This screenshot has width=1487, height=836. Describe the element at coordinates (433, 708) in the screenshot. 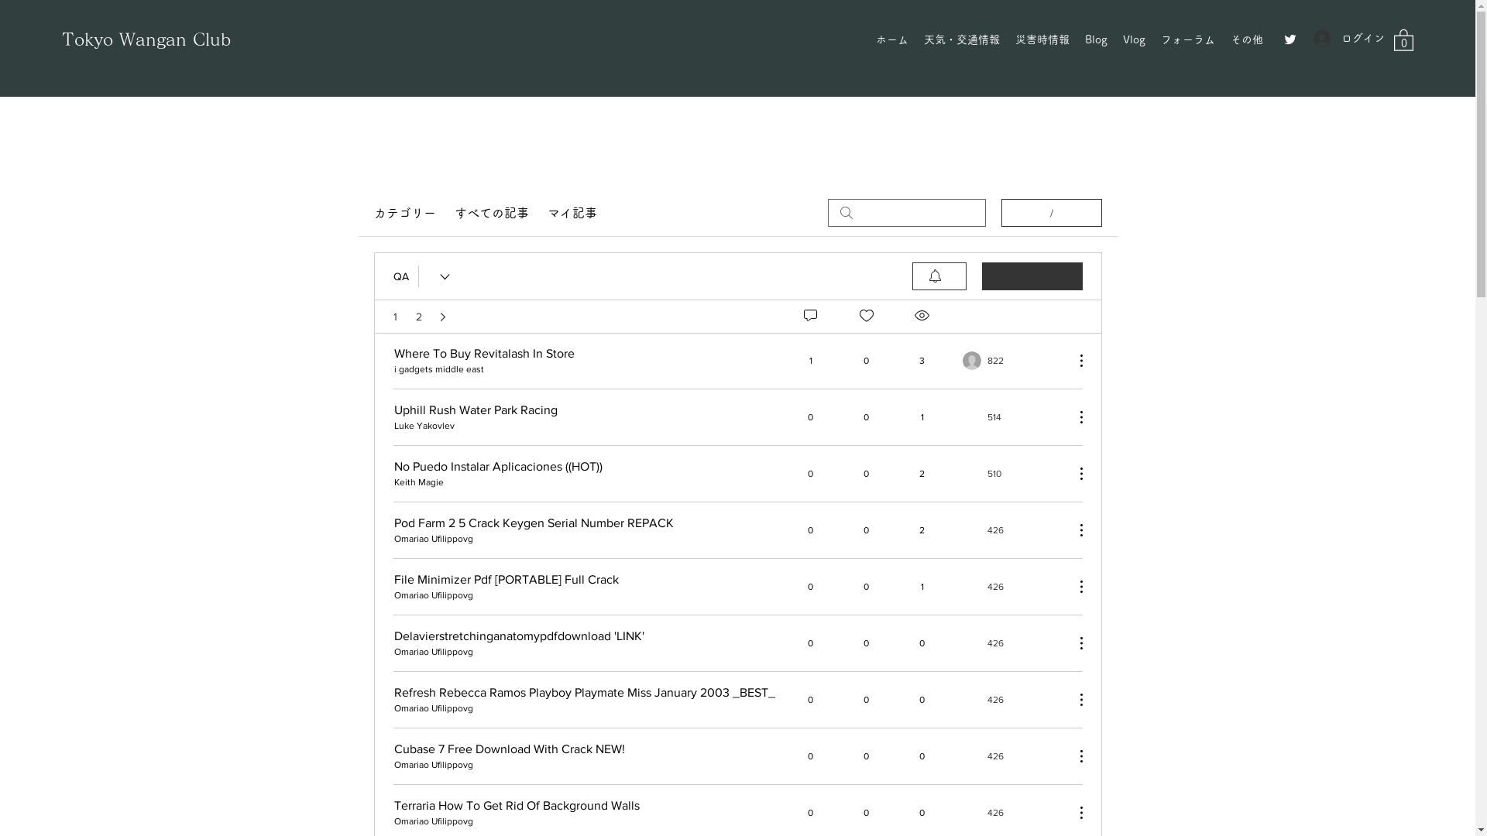

I see `Omariao Ufilippovg` at that location.